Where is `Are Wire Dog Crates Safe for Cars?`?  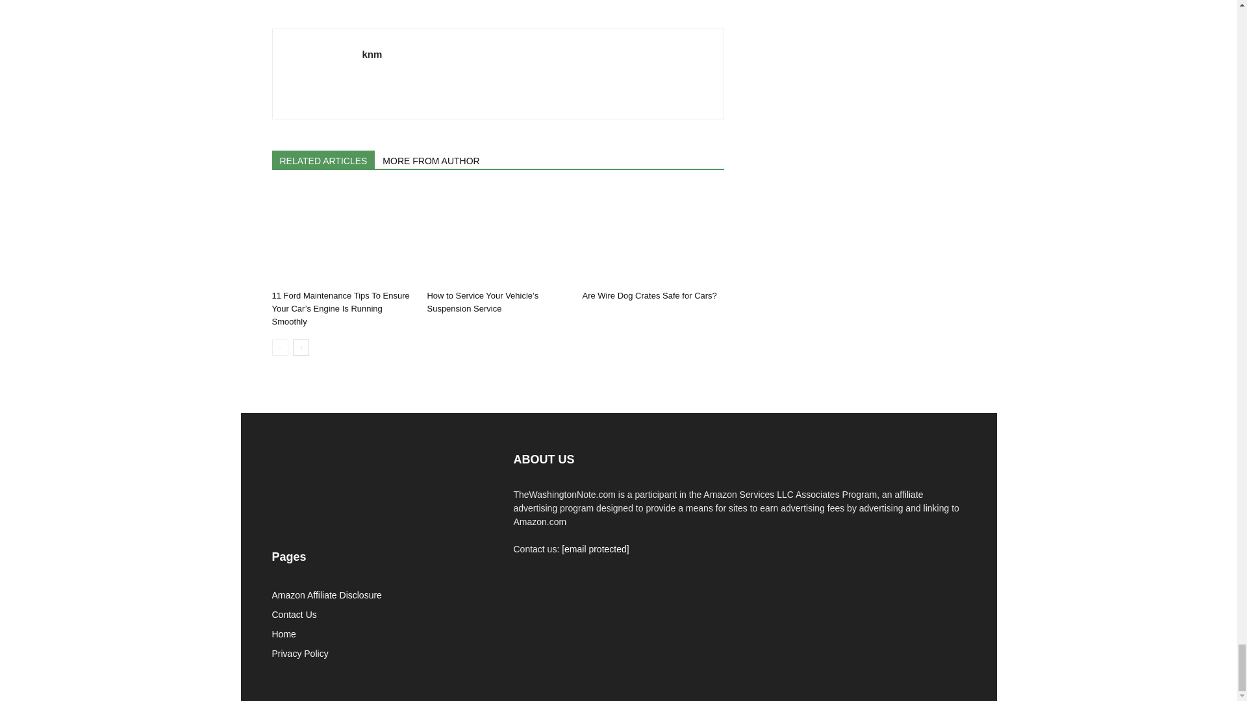
Are Wire Dog Crates Safe for Cars? is located at coordinates (652, 236).